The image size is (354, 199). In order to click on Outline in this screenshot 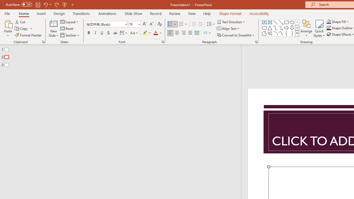, I will do `click(123, 56)`.